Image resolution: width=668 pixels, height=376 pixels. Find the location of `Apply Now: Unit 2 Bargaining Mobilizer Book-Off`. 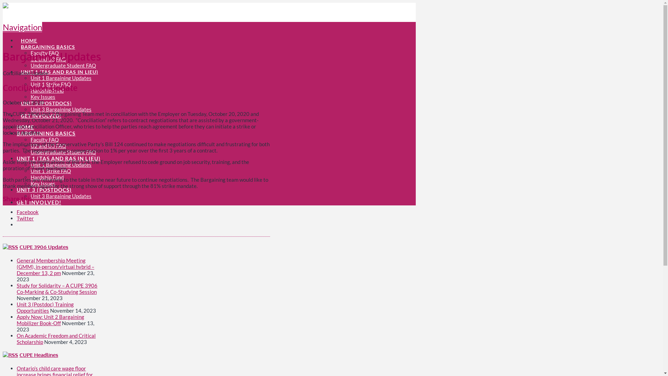

Apply Now: Unit 2 Bargaining Mobilizer Book-Off is located at coordinates (50, 320).